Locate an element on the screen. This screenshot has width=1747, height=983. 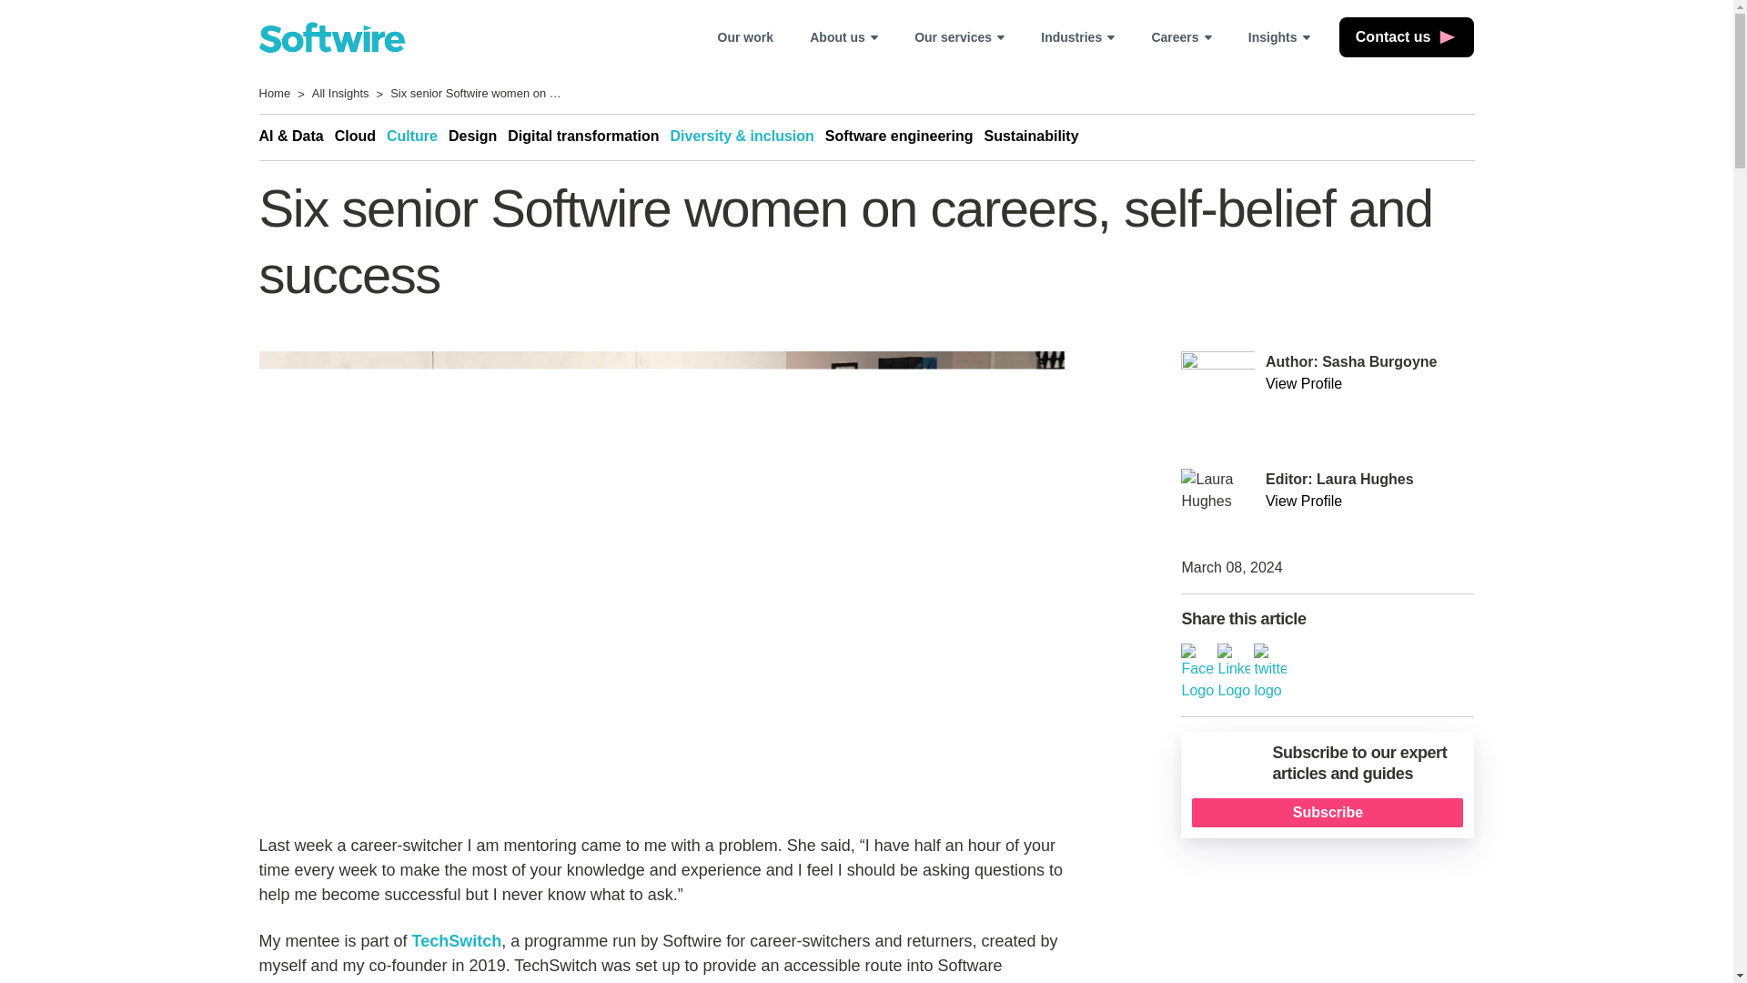
Go to Softwire. is located at coordinates (274, 95).